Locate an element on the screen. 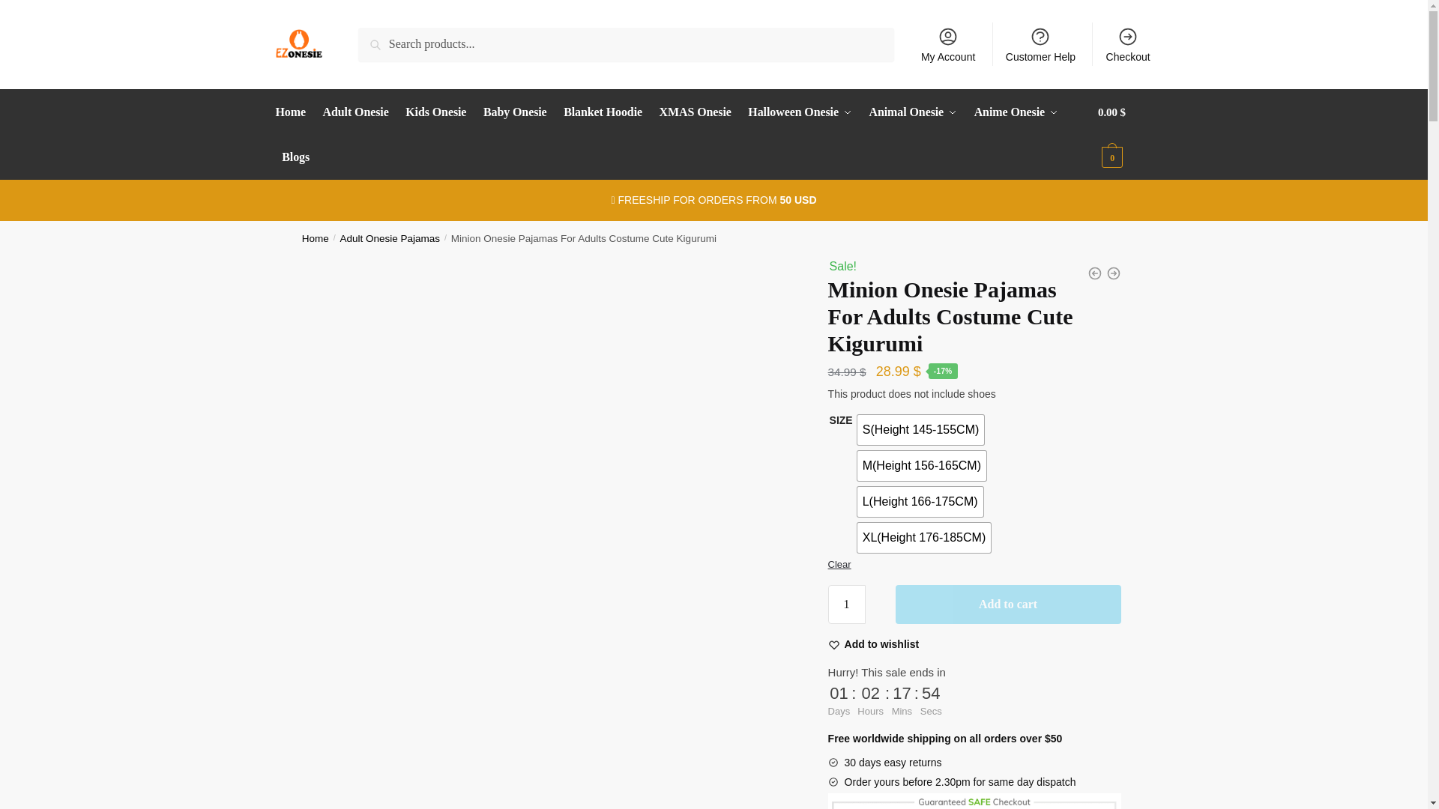 This screenshot has height=809, width=1439. My Account is located at coordinates (948, 43).